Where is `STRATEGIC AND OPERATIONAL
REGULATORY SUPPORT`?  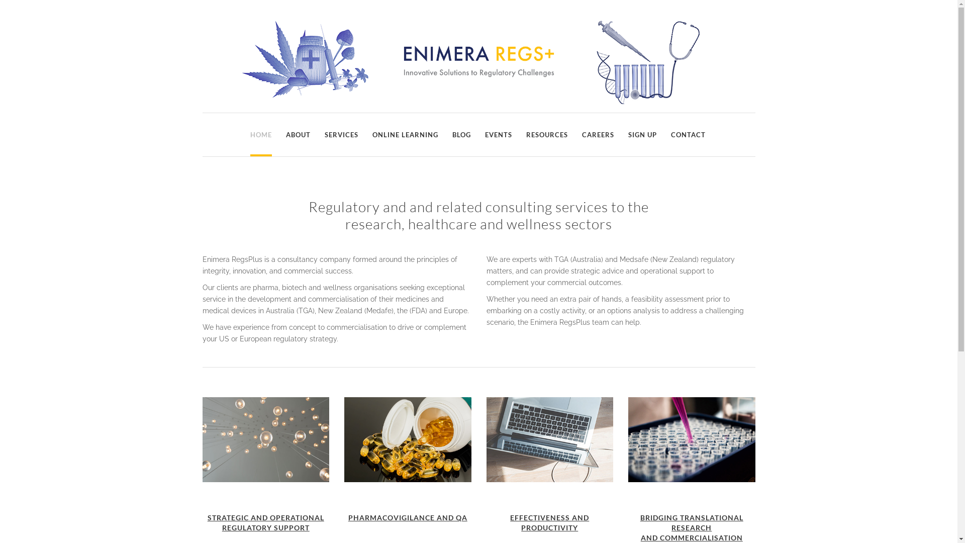 STRATEGIC AND OPERATIONAL
REGULATORY SUPPORT is located at coordinates (266, 523).